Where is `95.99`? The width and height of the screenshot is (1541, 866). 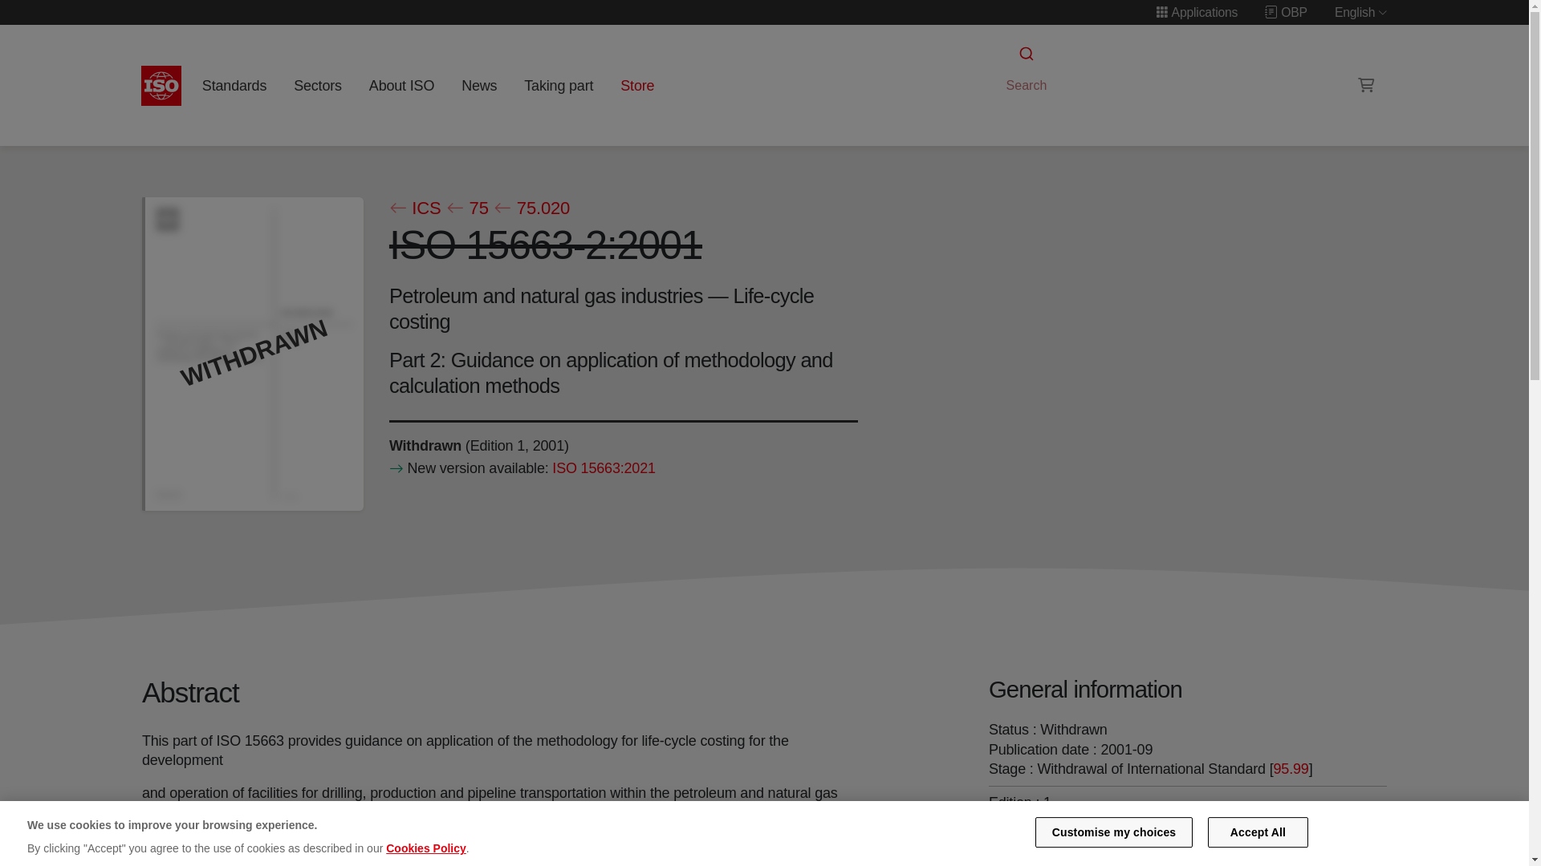 95.99 is located at coordinates (1291, 768).